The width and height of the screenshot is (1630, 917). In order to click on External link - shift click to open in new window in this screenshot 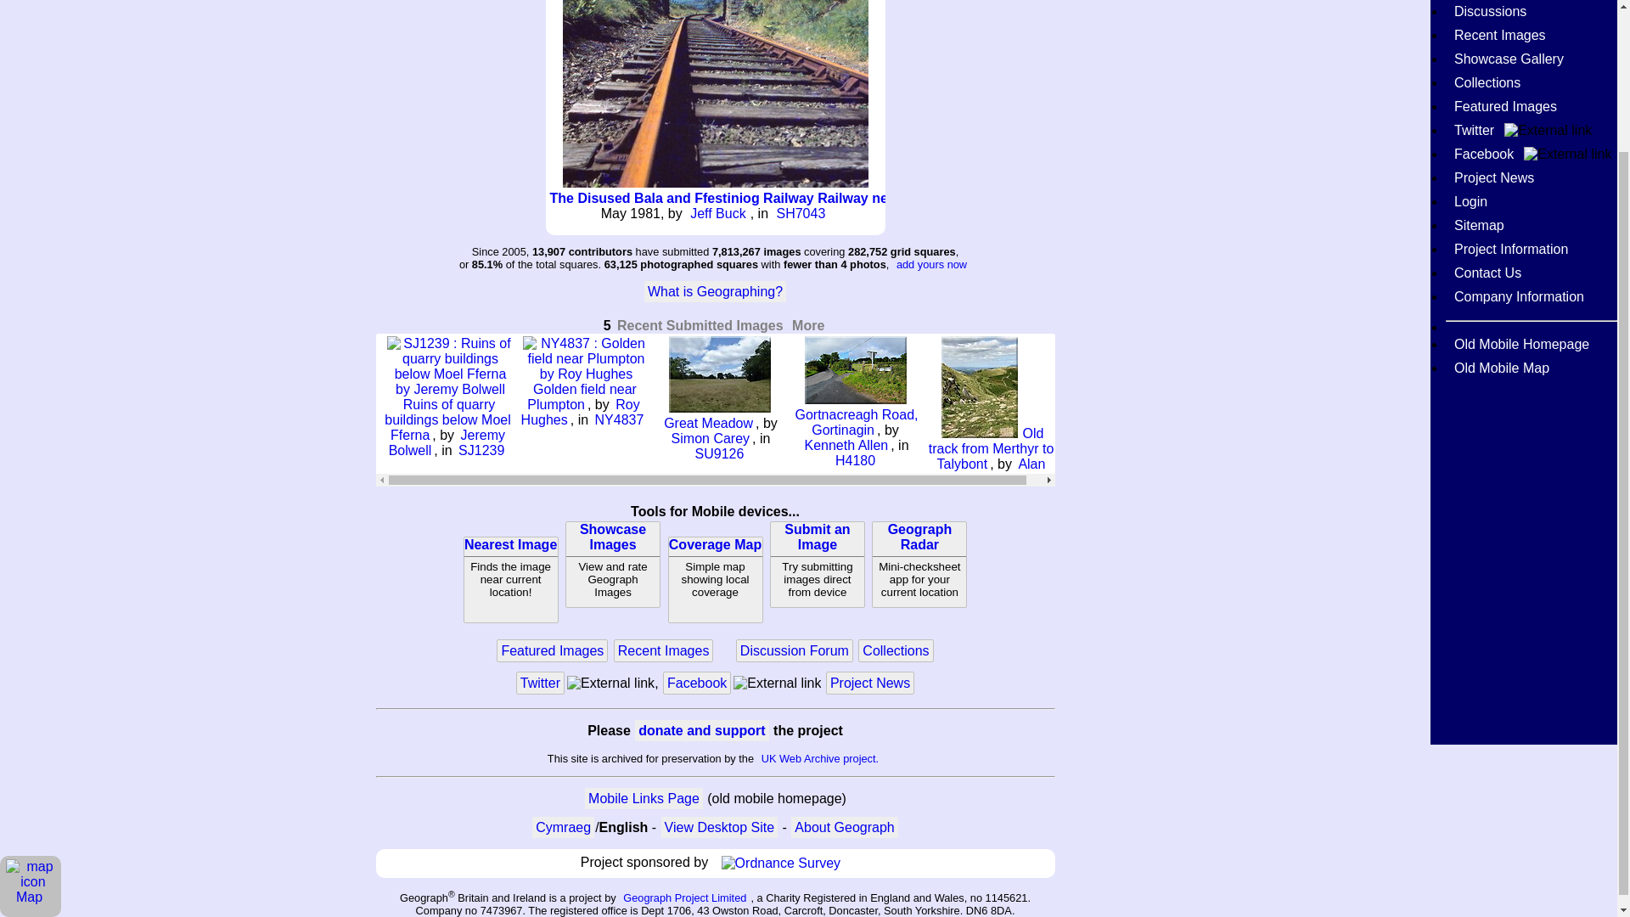, I will do `click(715, 291)`.